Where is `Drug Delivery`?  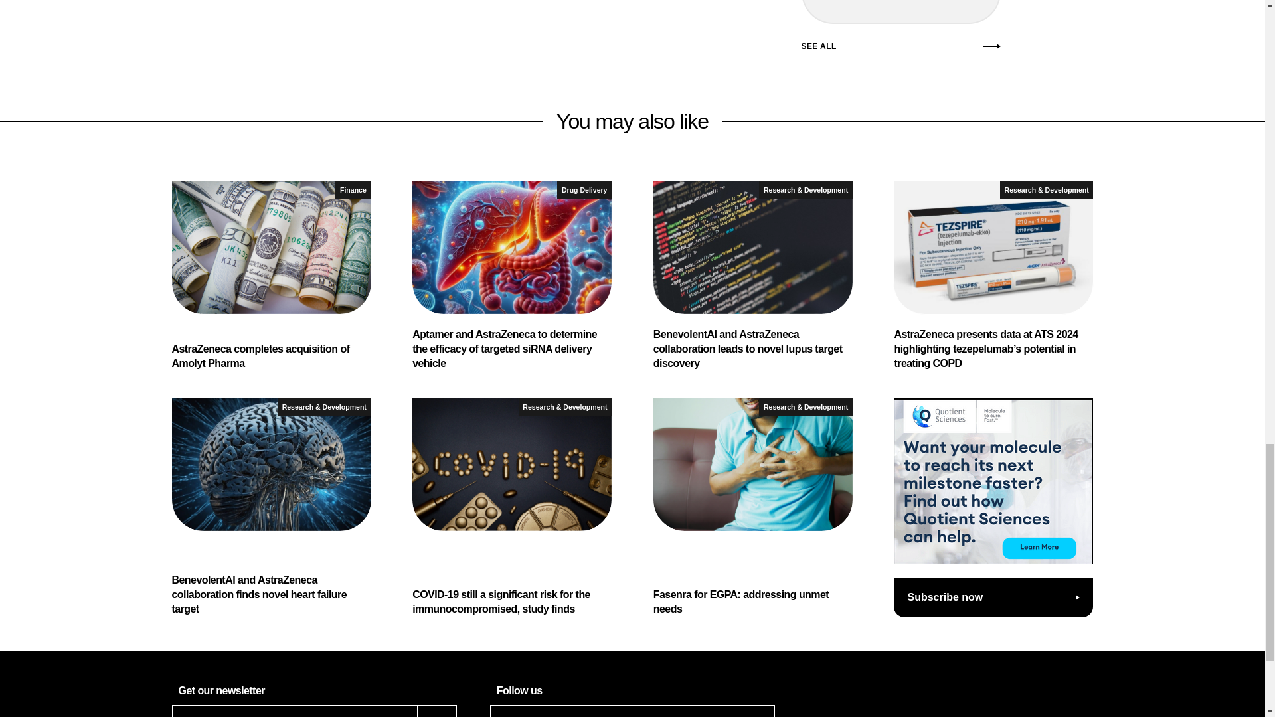 Drug Delivery is located at coordinates (584, 190).